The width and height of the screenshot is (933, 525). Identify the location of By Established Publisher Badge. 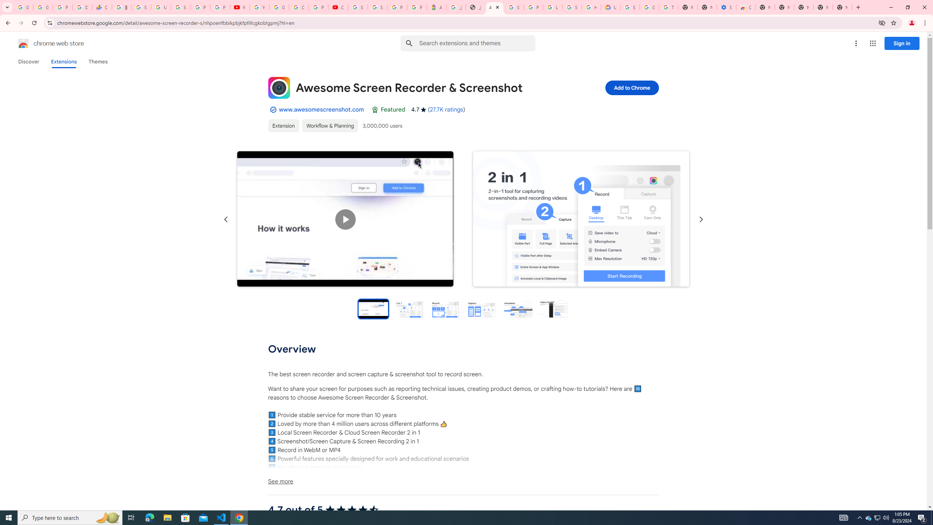
(273, 109).